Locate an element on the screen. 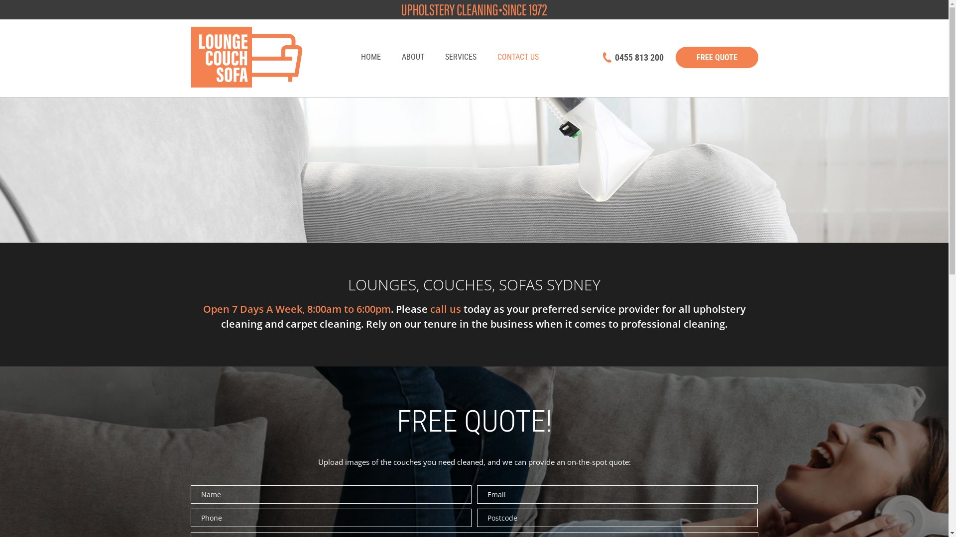  HOME is located at coordinates (373, 58).